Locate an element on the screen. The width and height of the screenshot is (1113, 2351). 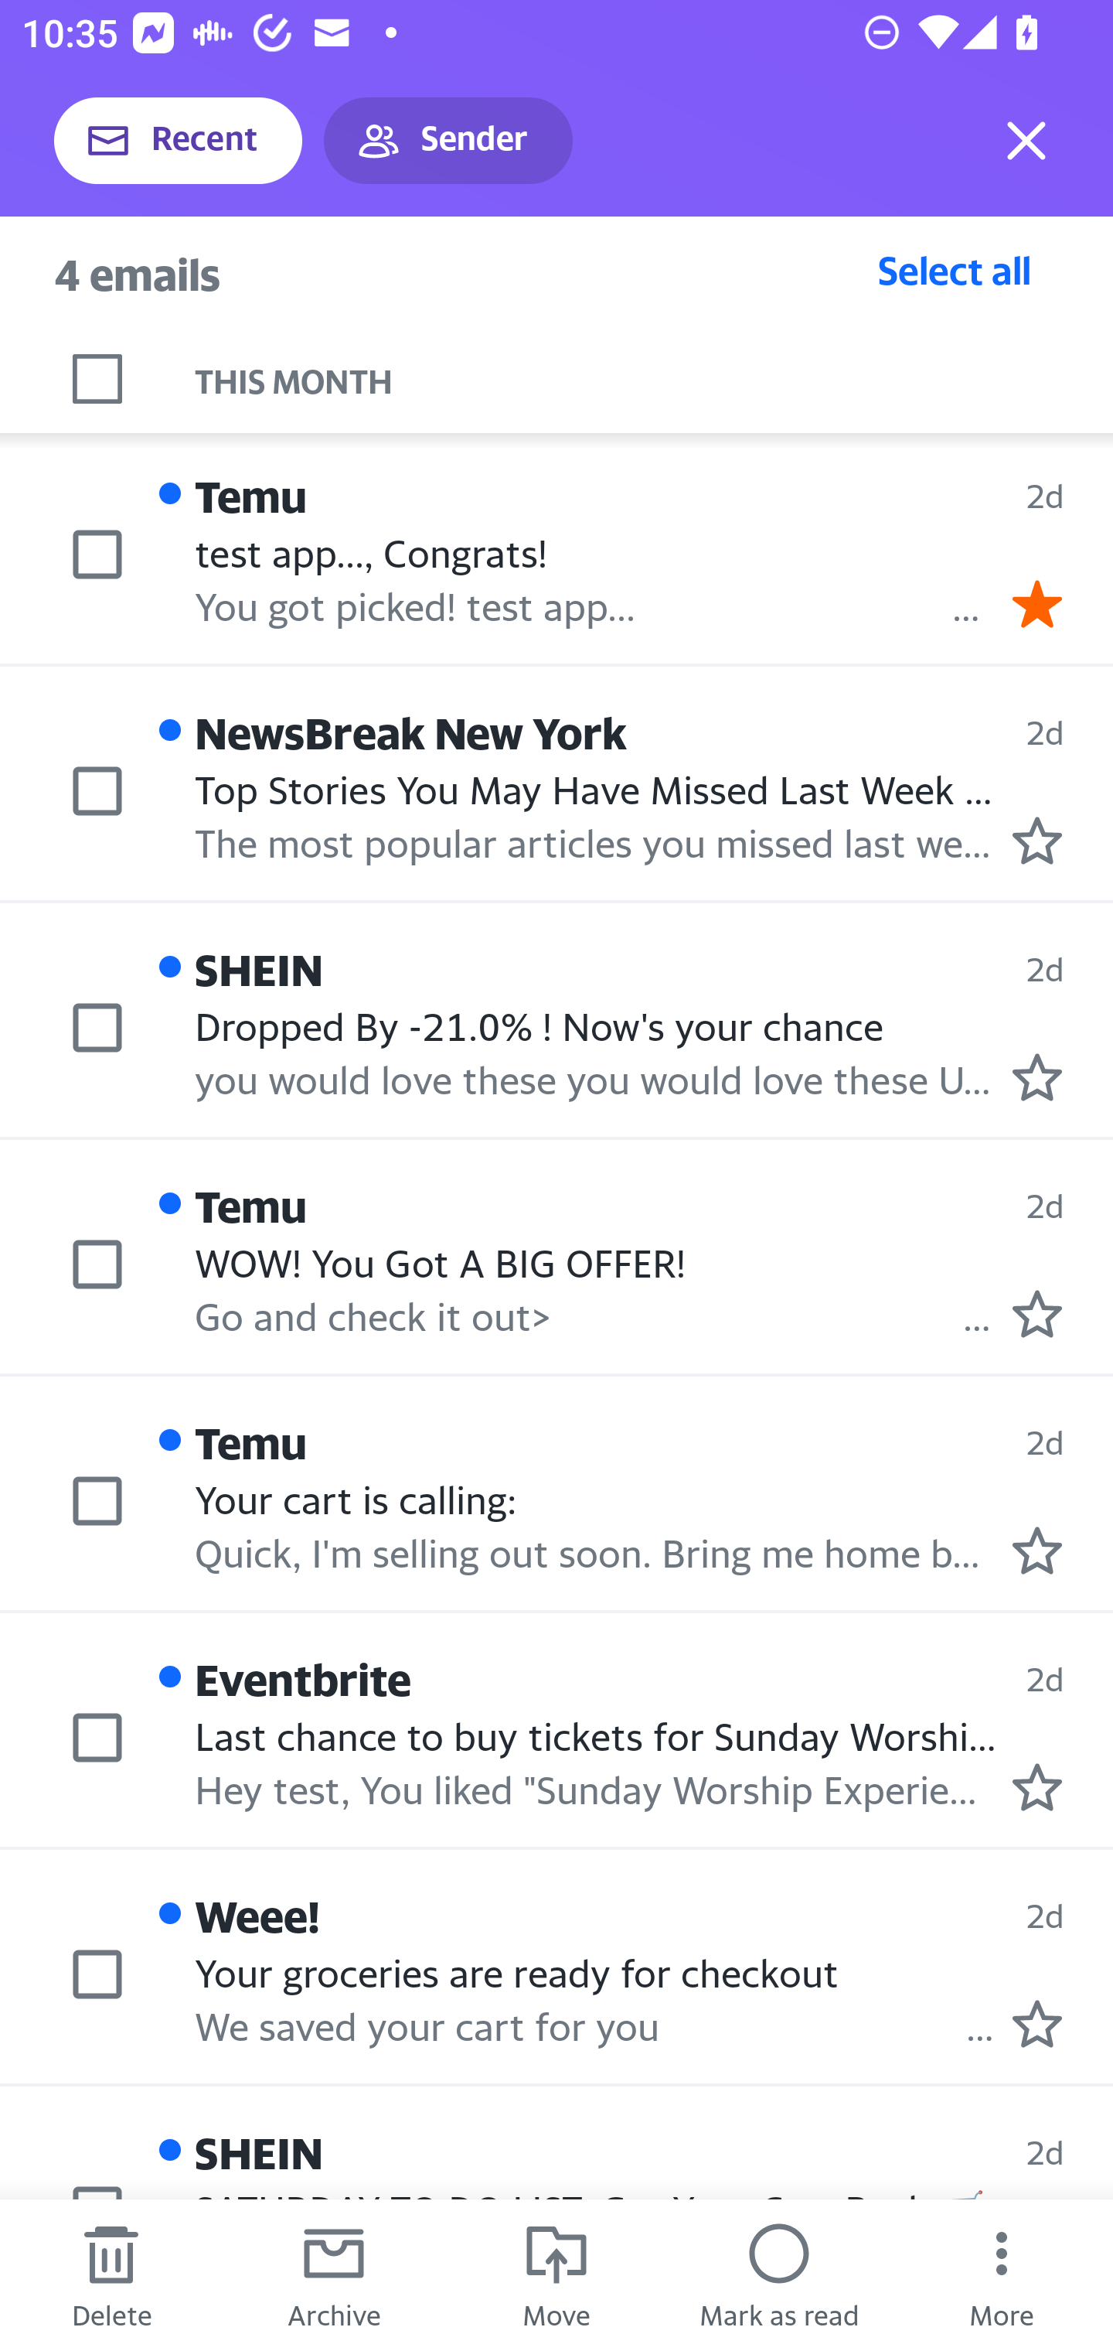
Sender is located at coordinates (448, 141).